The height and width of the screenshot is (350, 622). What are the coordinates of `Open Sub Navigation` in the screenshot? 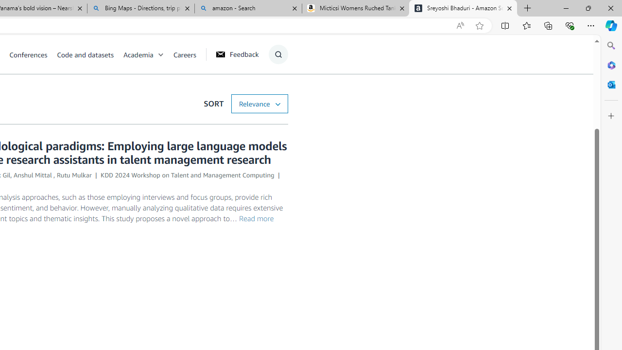 It's located at (160, 54).